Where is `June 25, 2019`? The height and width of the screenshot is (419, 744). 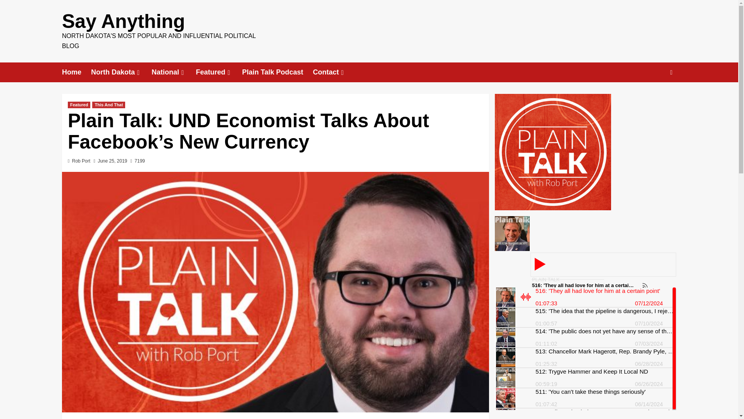
June 25, 2019 is located at coordinates (112, 161).